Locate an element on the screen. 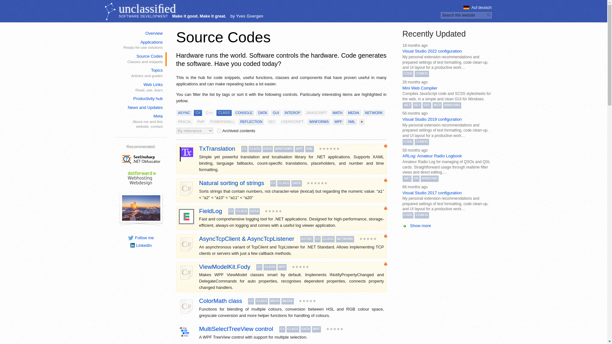 This screenshot has height=344, width=612. Visual Studio 2019 configuration is located at coordinates (447, 119).